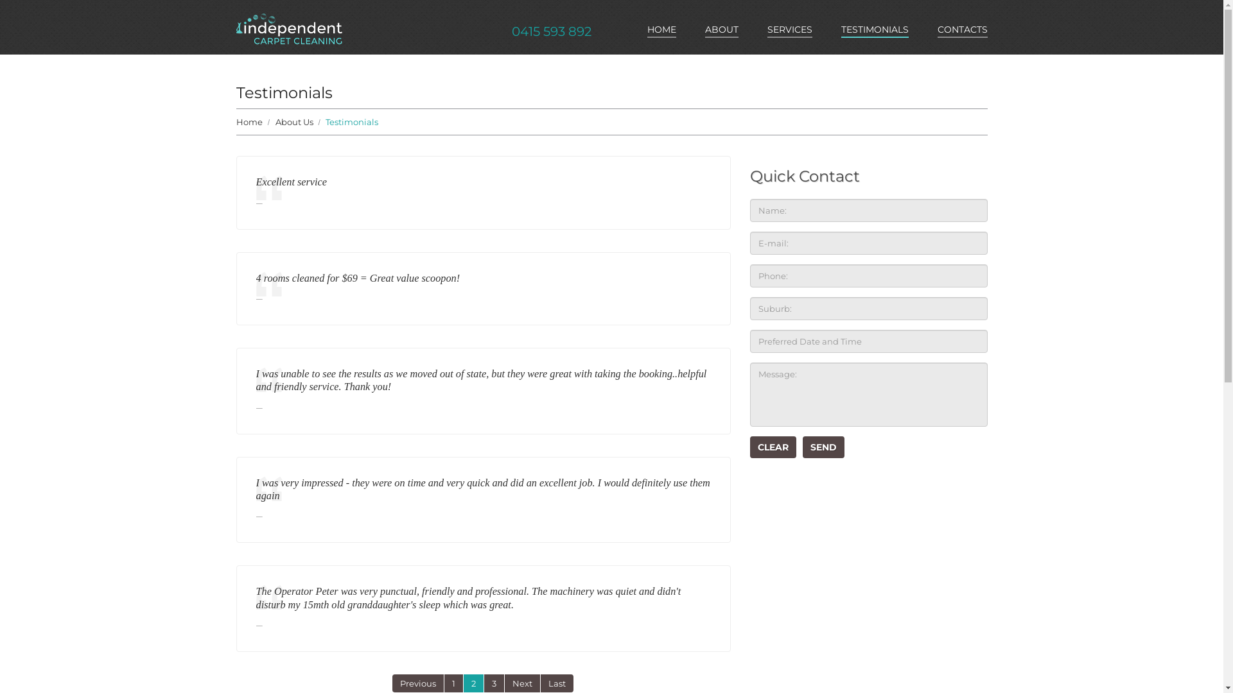 Image resolution: width=1233 pixels, height=693 pixels. What do you see at coordinates (963, 31) in the screenshot?
I see `CONTACTS` at bounding box center [963, 31].